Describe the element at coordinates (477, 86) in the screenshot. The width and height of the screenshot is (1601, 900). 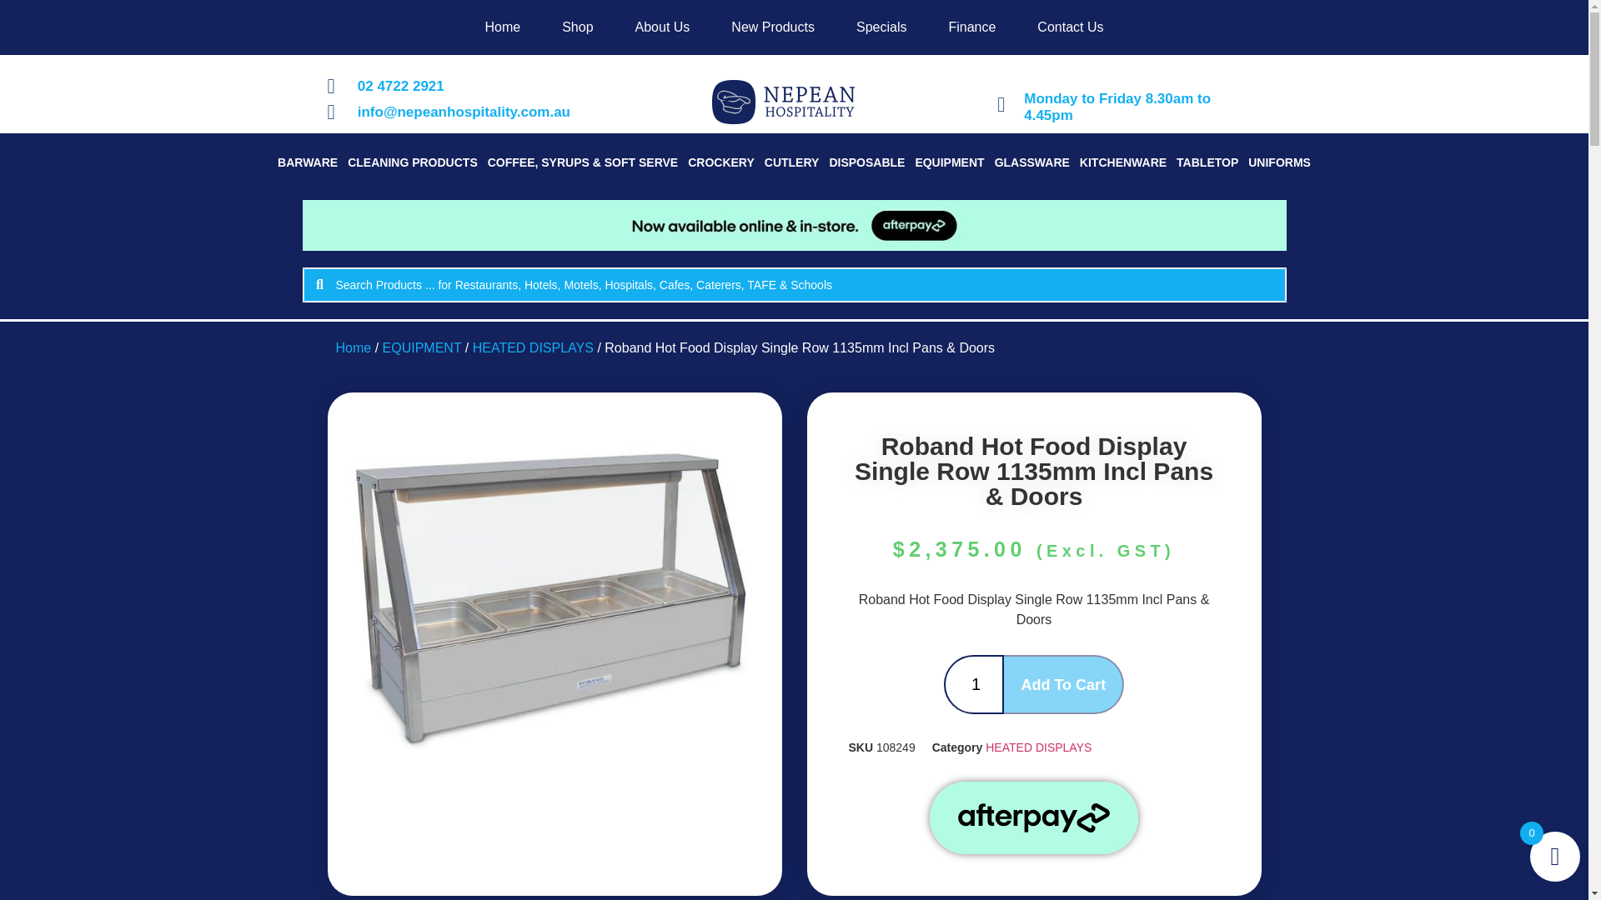
I see `02 4722 2921` at that location.